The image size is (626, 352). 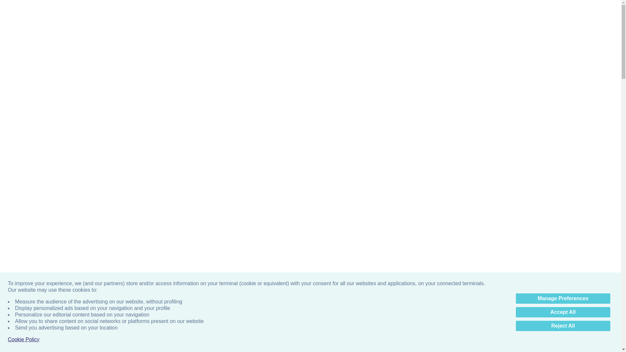 I want to click on Cookie Policy, so click(x=23, y=340).